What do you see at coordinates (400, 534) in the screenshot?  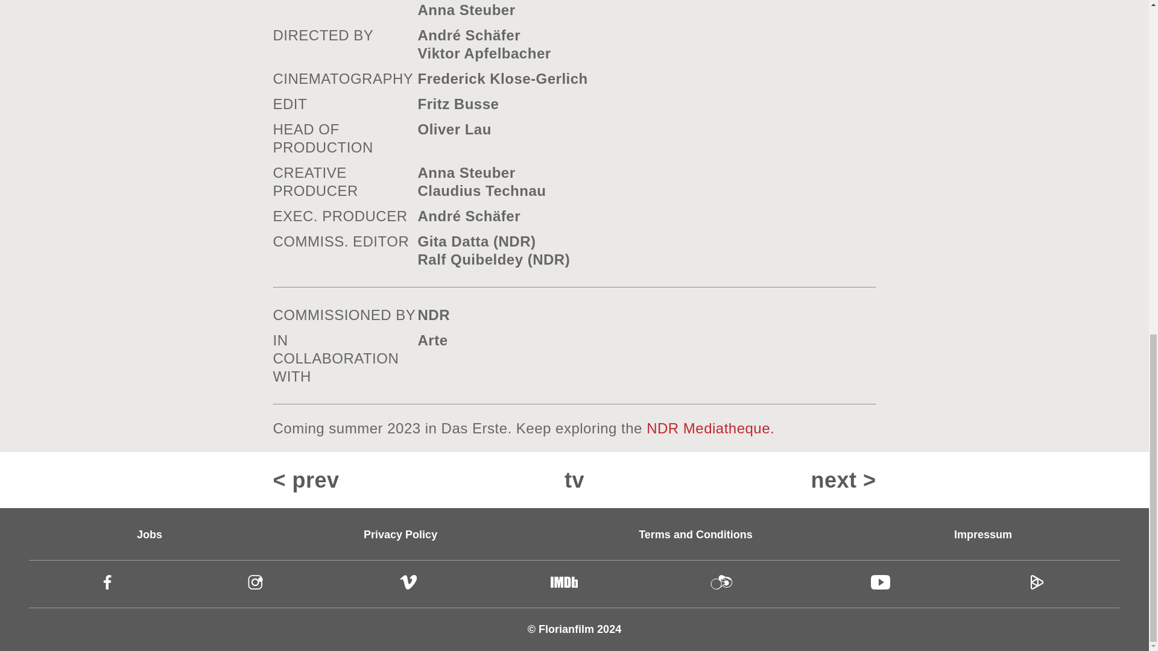 I see `Privacy Policy` at bounding box center [400, 534].